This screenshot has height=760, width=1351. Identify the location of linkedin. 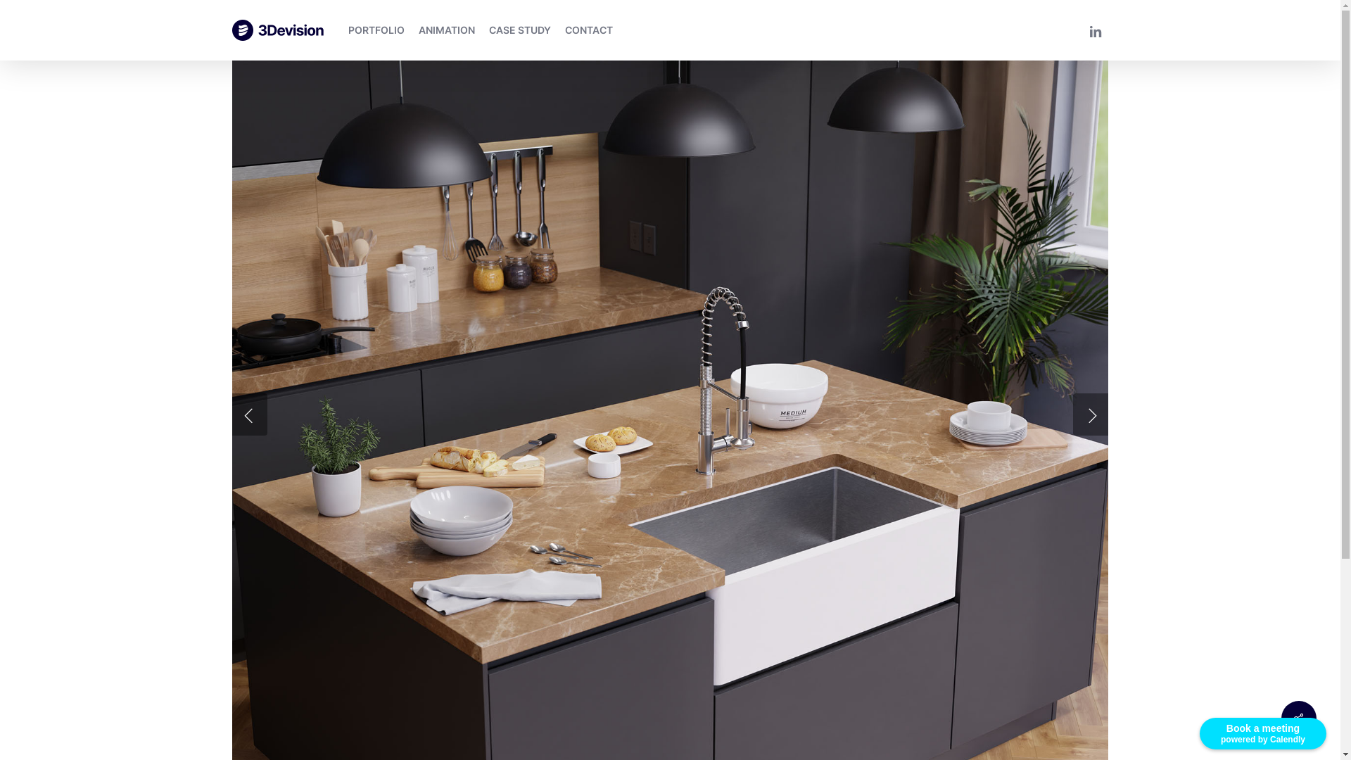
(687, 718).